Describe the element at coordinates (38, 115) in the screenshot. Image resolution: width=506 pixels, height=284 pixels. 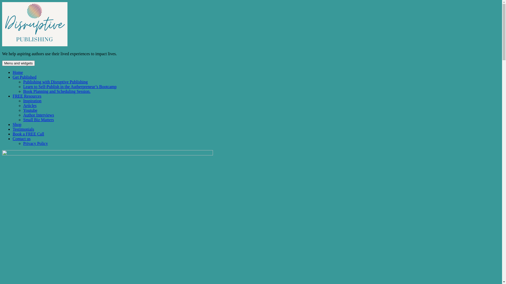
I see `Author Interviews` at that location.